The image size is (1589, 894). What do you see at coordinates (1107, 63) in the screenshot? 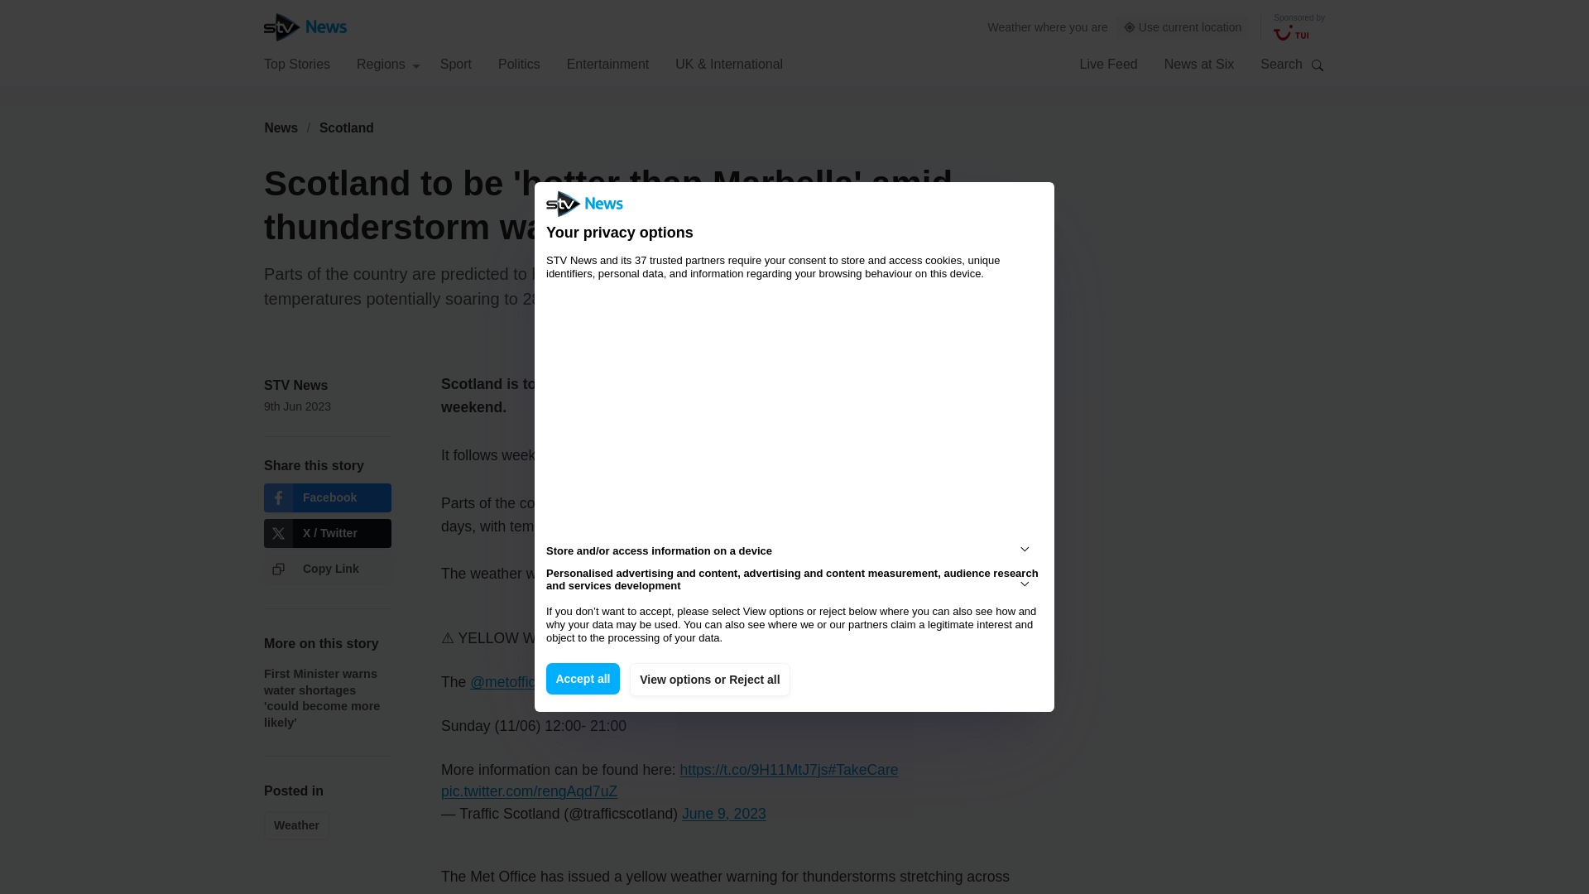
I see `Live Feed` at bounding box center [1107, 63].